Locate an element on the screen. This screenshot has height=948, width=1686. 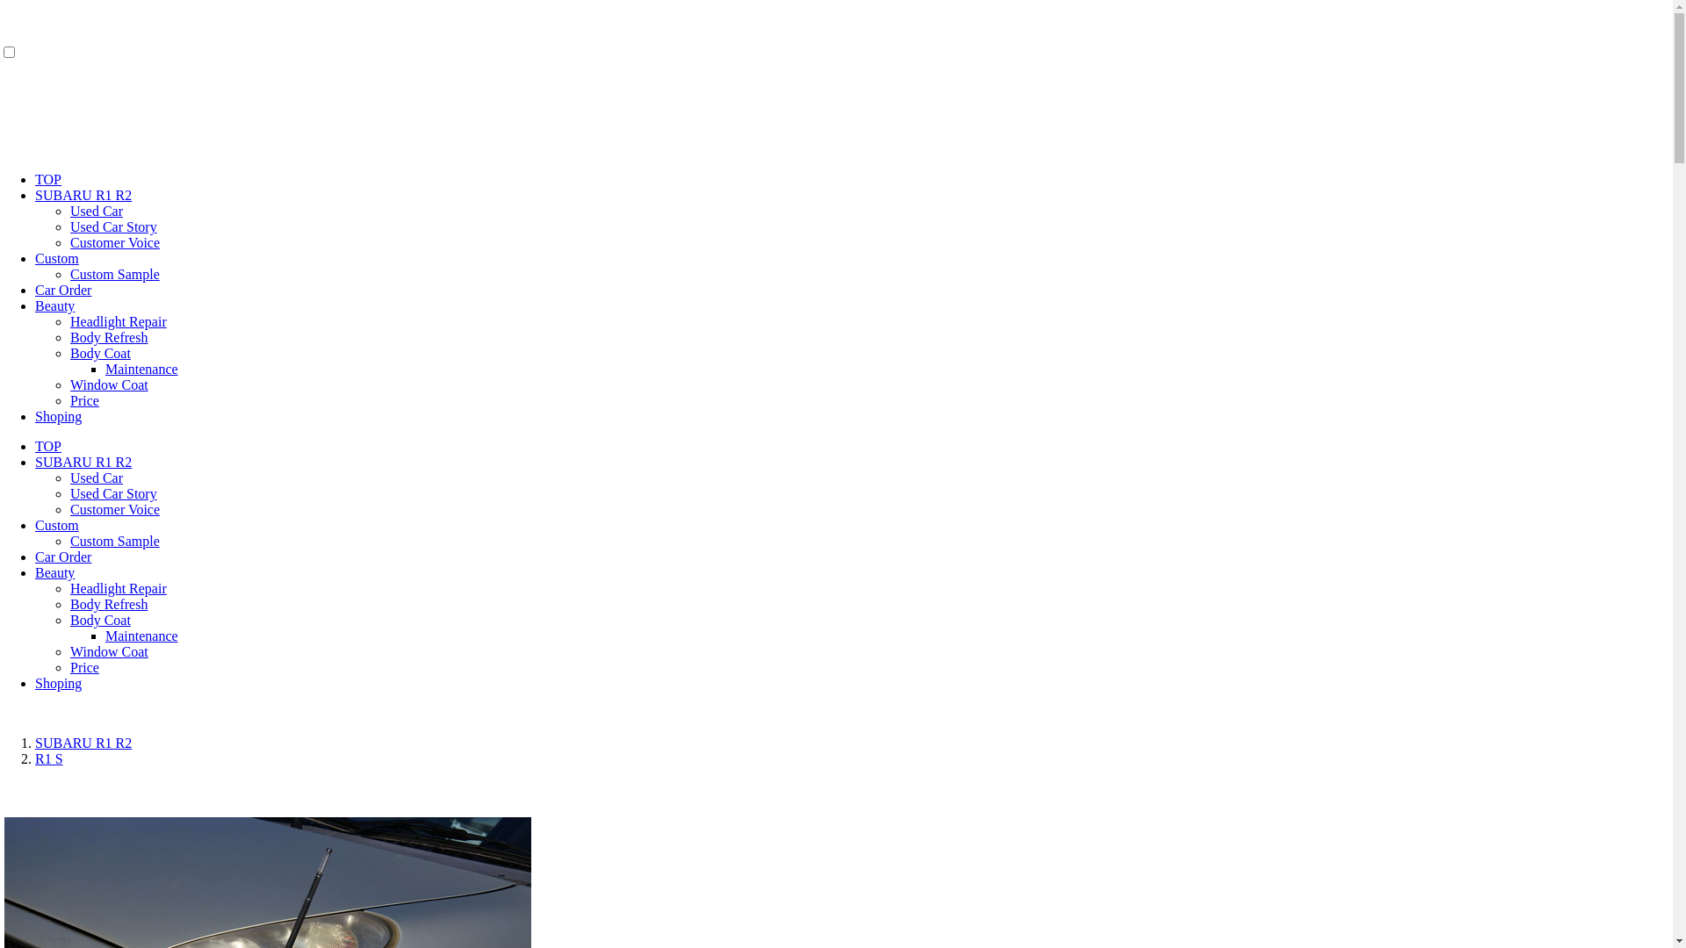
Car Order is located at coordinates (63, 290).